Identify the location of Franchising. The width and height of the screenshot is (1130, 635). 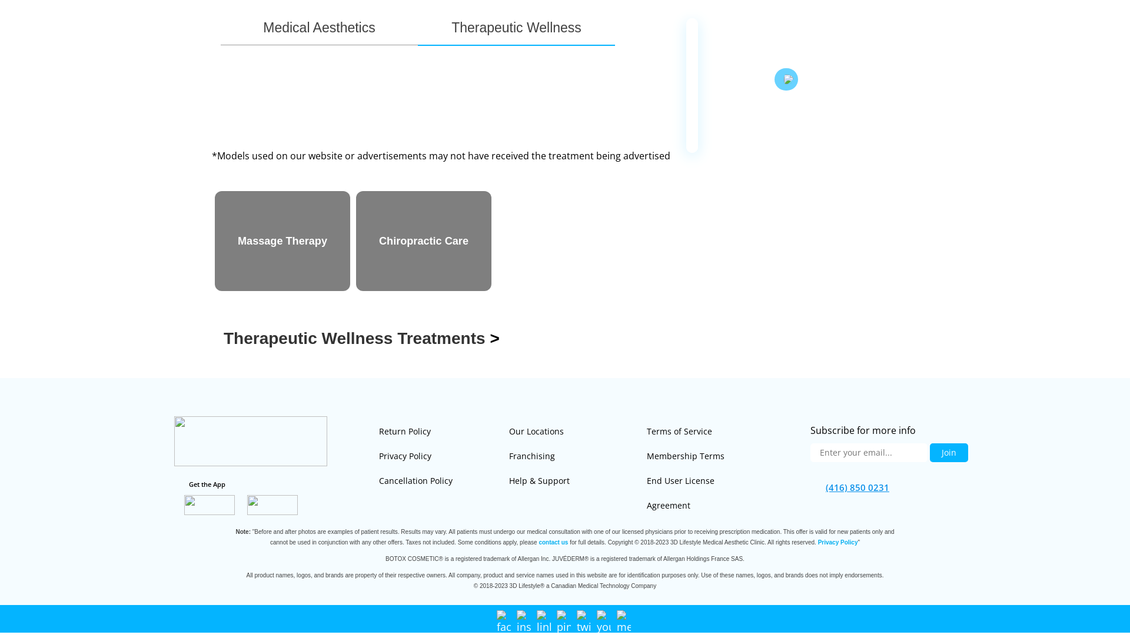
(532, 575).